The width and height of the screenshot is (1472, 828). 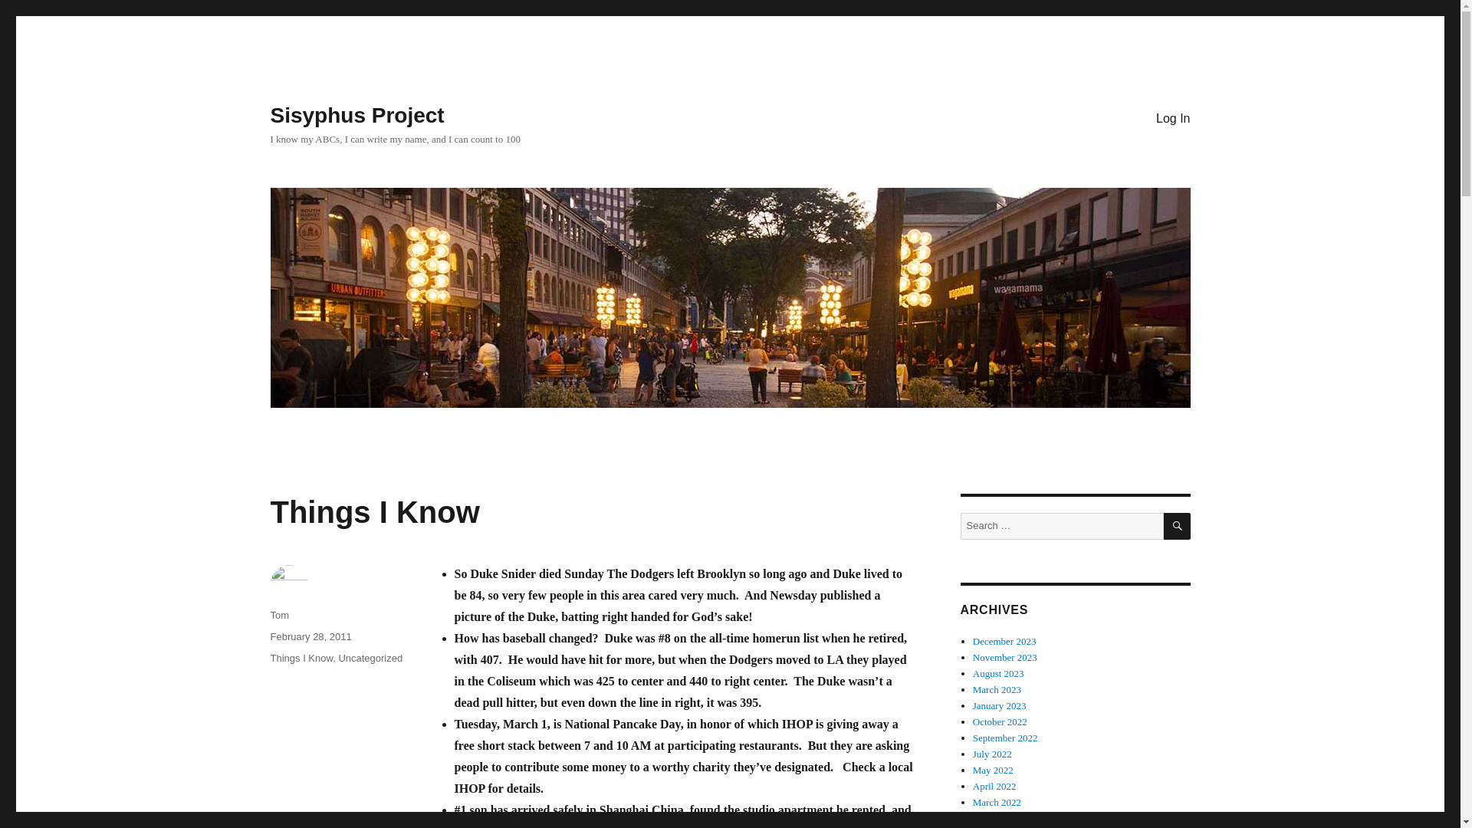 What do you see at coordinates (992, 754) in the screenshot?
I see `July 2022` at bounding box center [992, 754].